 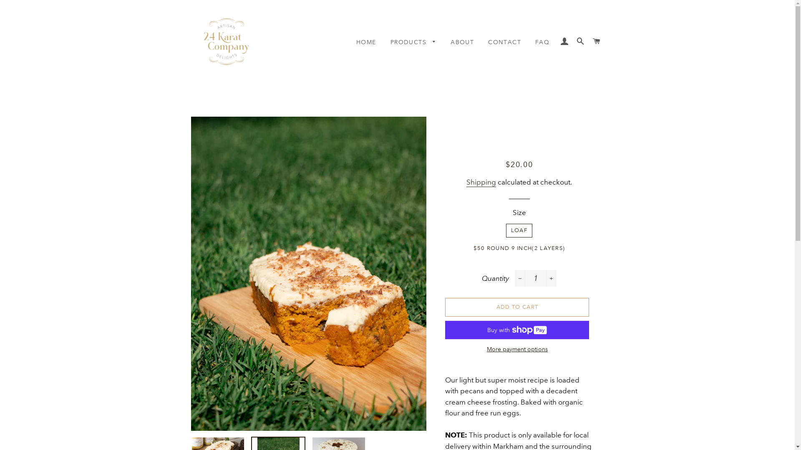 What do you see at coordinates (462, 42) in the screenshot?
I see `ABOUT` at bounding box center [462, 42].